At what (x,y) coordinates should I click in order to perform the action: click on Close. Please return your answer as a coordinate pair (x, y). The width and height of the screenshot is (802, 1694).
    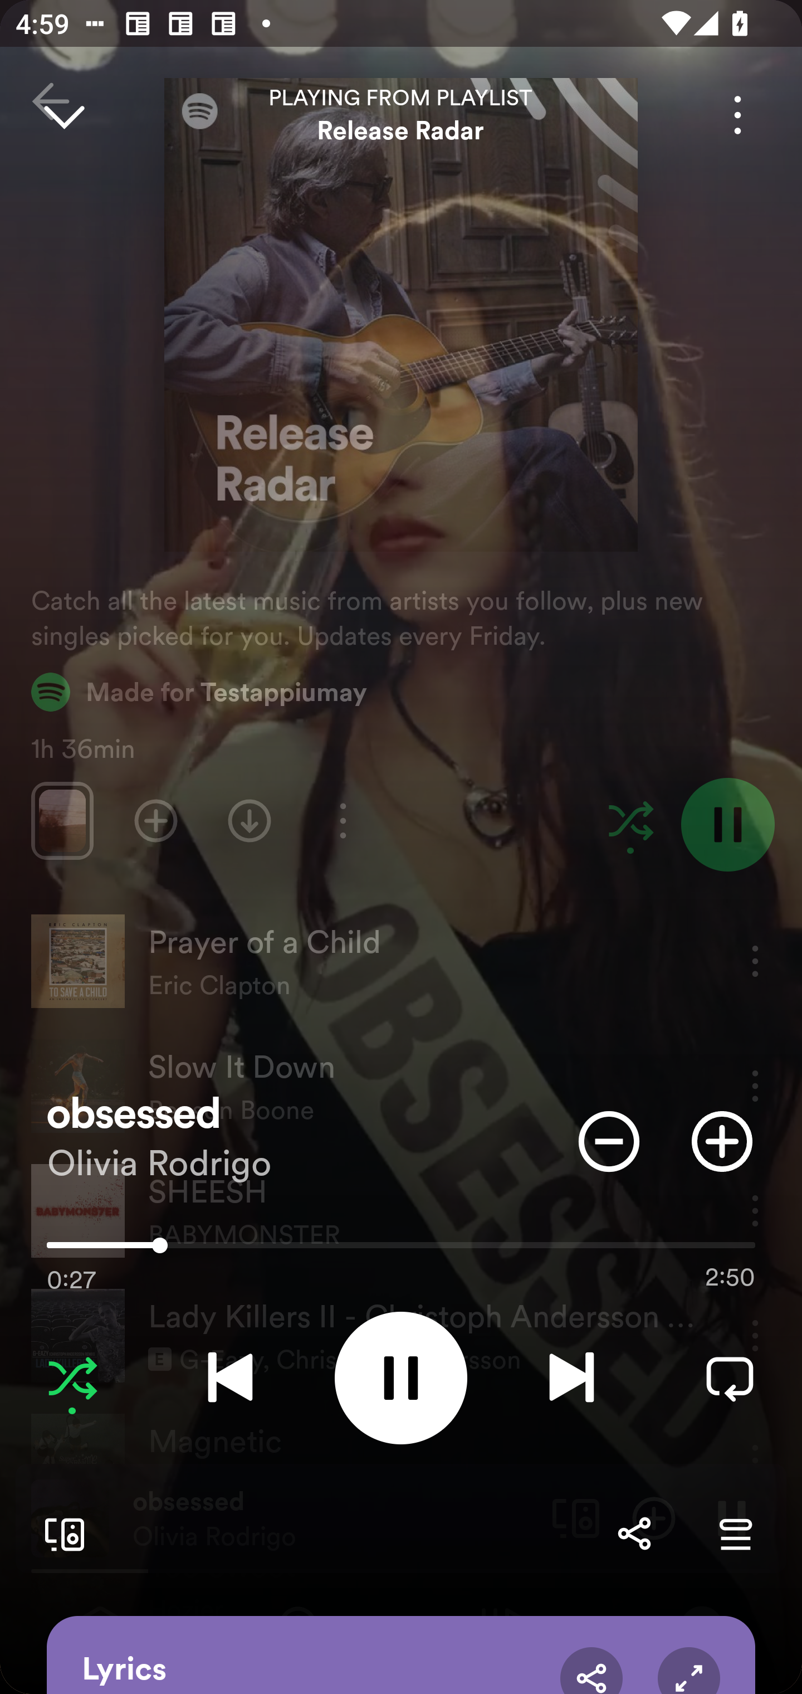
    Looking at the image, I should click on (63, 115).